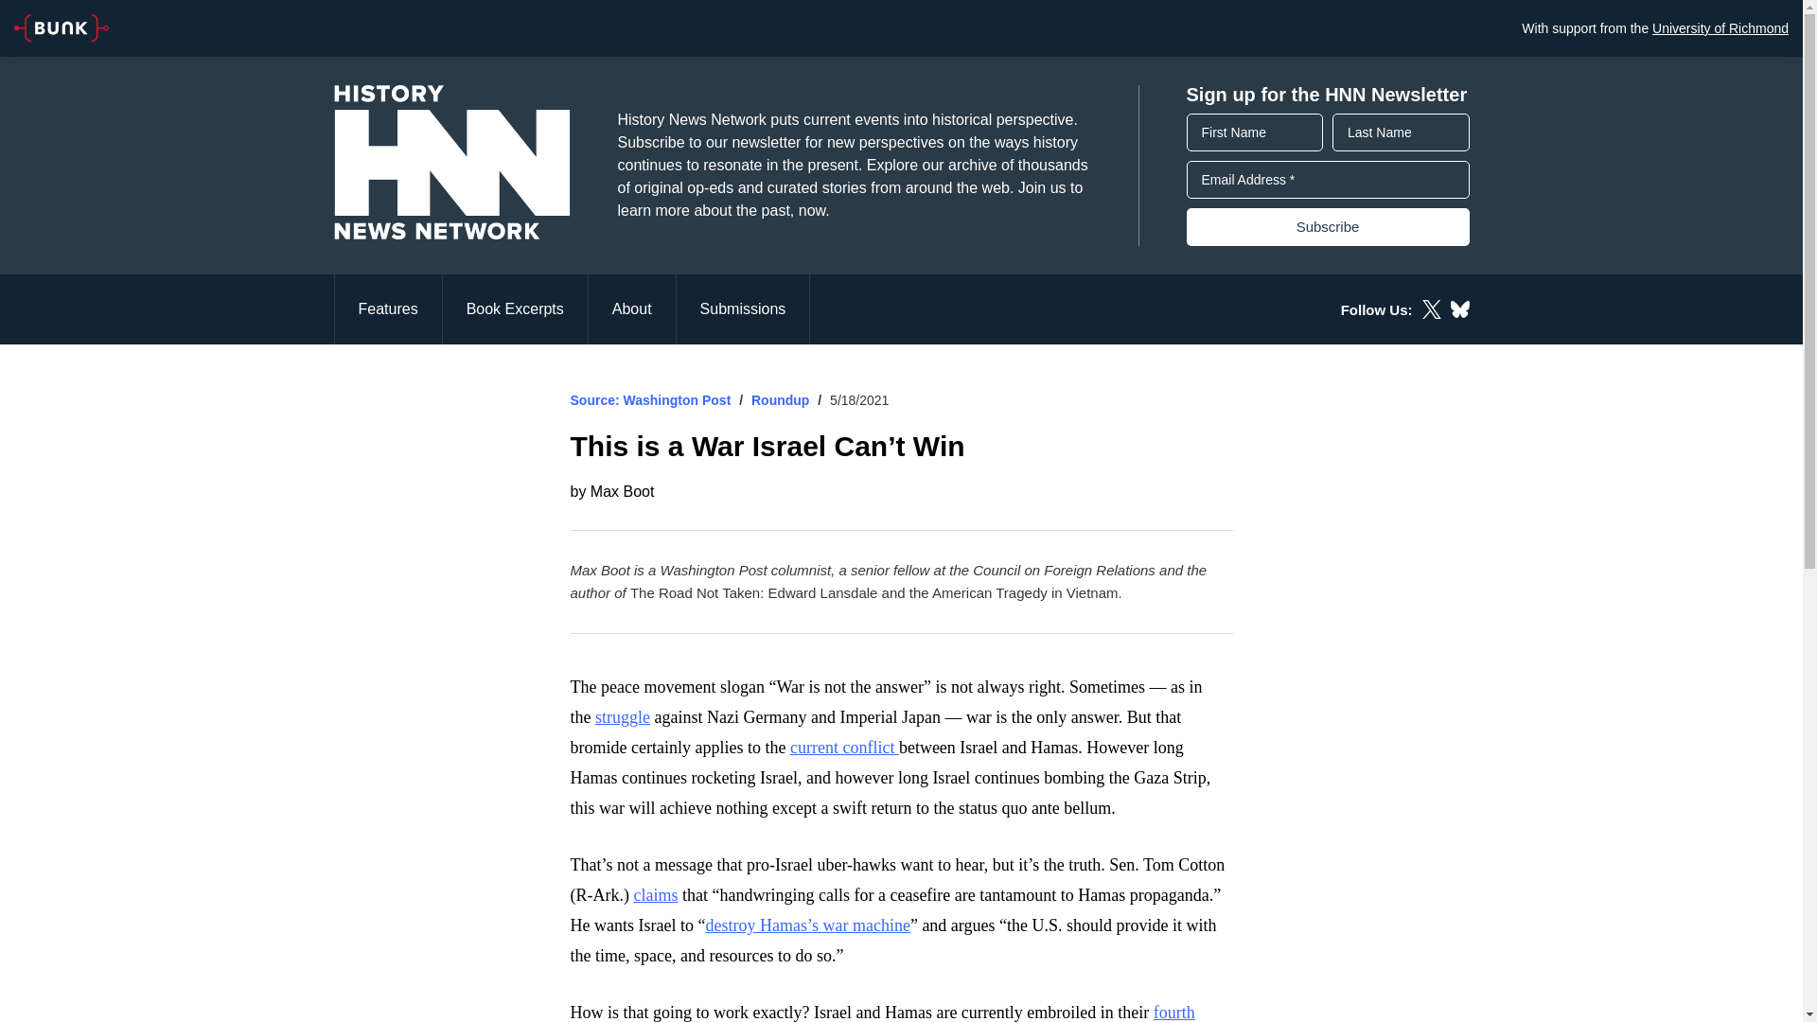 Image resolution: width=1817 pixels, height=1022 pixels. What do you see at coordinates (1328, 227) in the screenshot?
I see `Subscribe` at bounding box center [1328, 227].